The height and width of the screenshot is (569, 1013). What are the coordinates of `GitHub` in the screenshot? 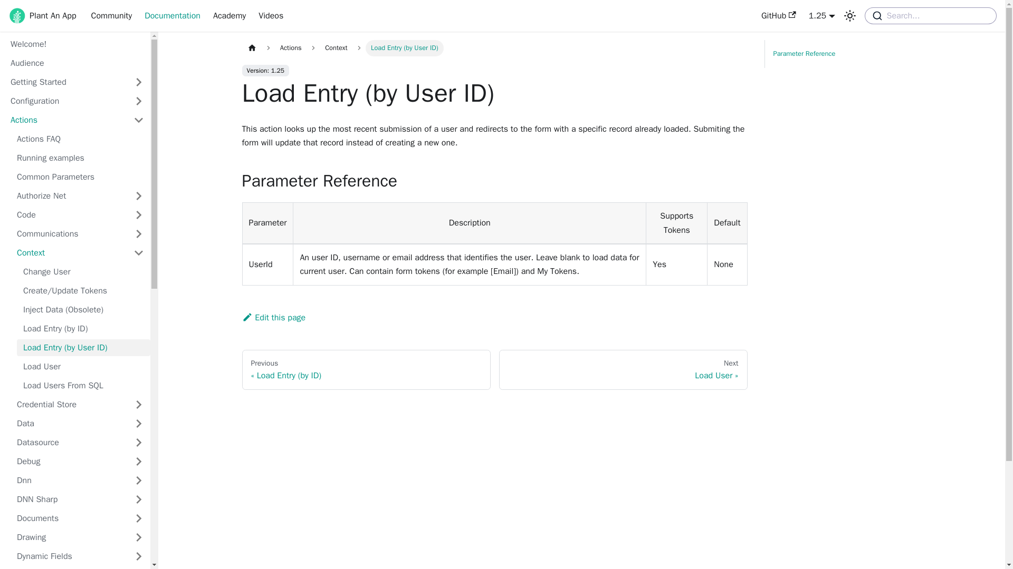 It's located at (778, 16).